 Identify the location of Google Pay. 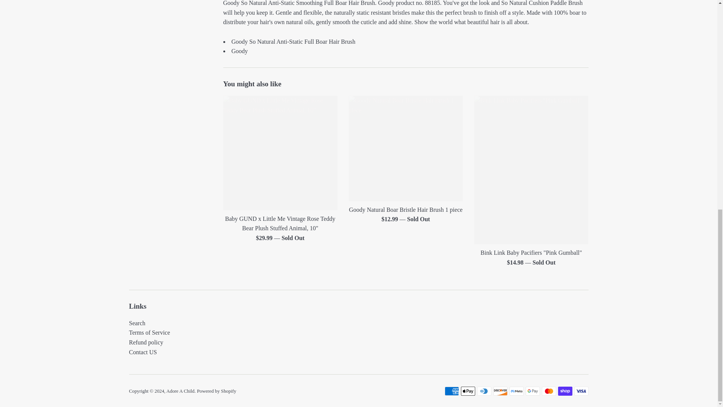
(532, 391).